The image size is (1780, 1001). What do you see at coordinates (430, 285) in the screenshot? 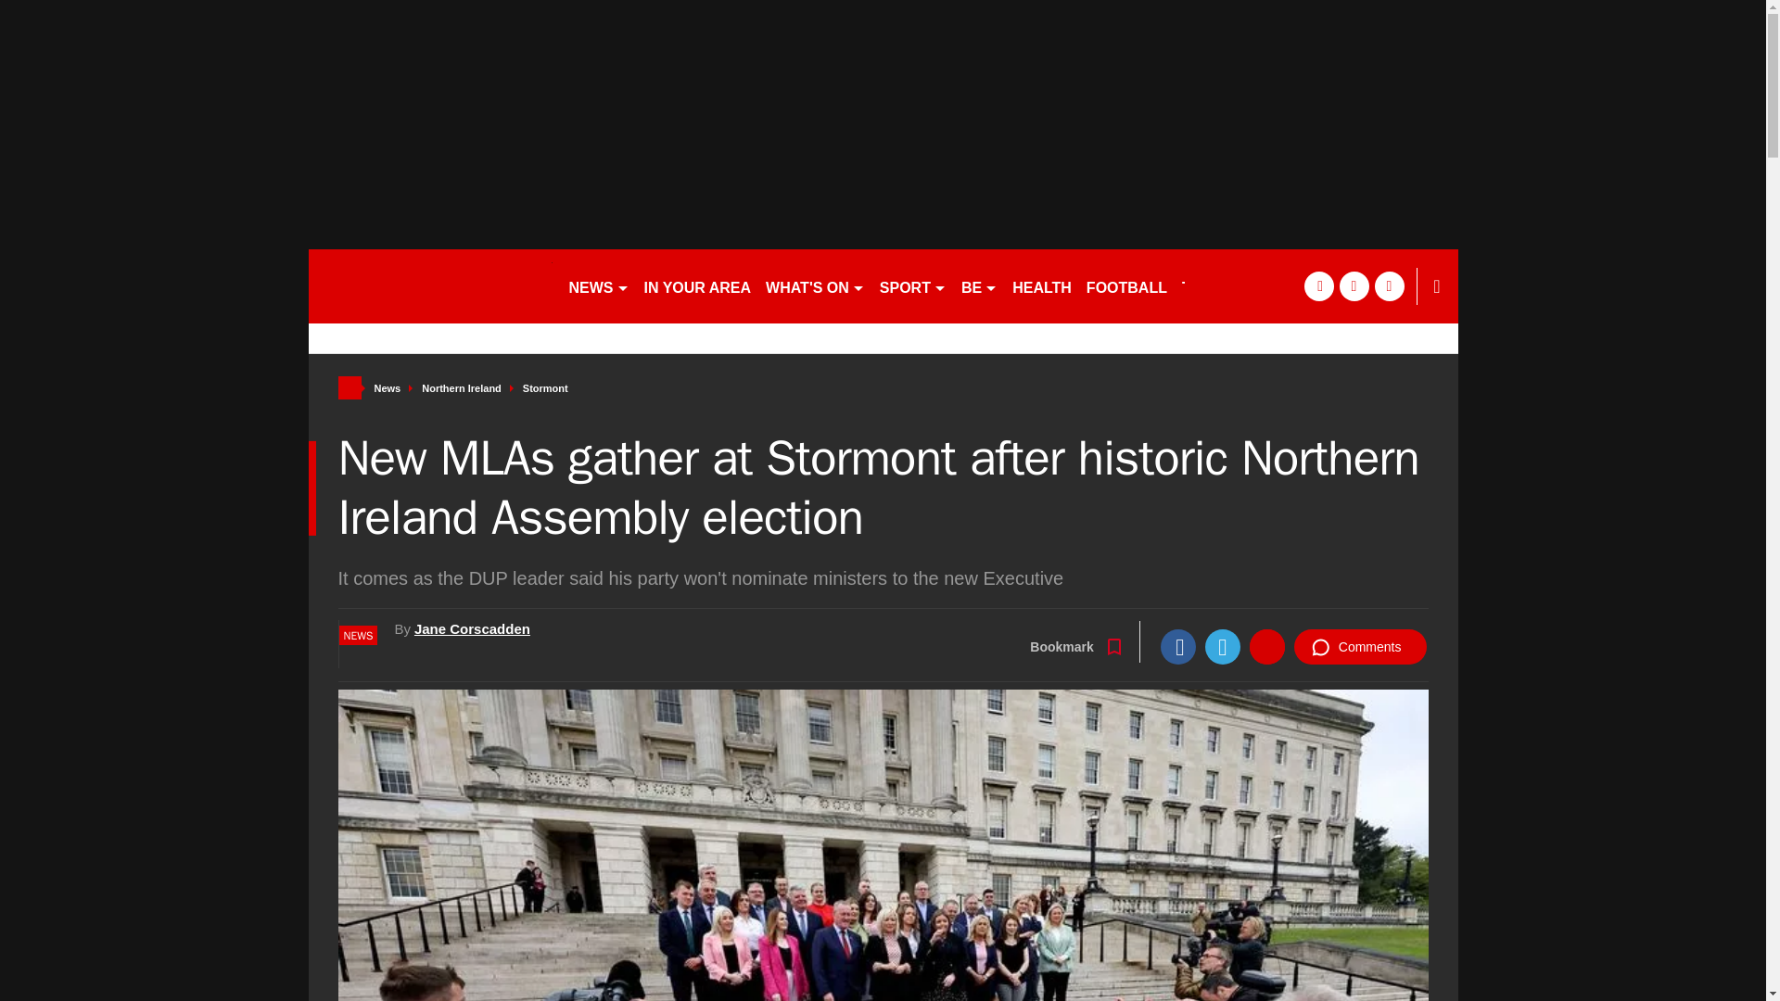
I see `belfastlive` at bounding box center [430, 285].